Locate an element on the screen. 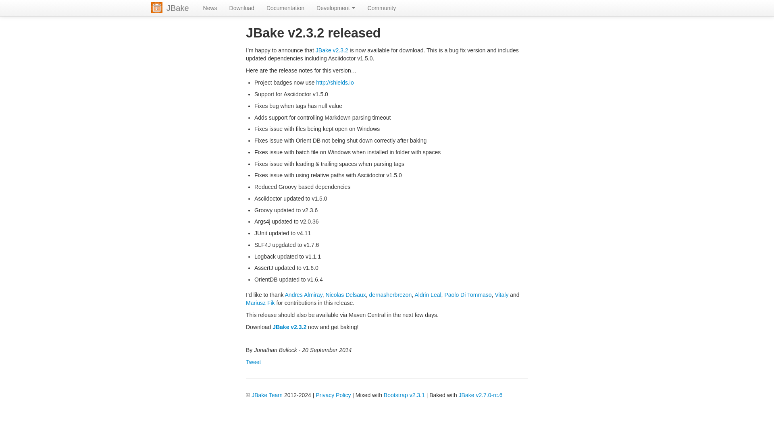 Image resolution: width=774 pixels, height=435 pixels. Paolo Di Tommaso is located at coordinates (468, 294).